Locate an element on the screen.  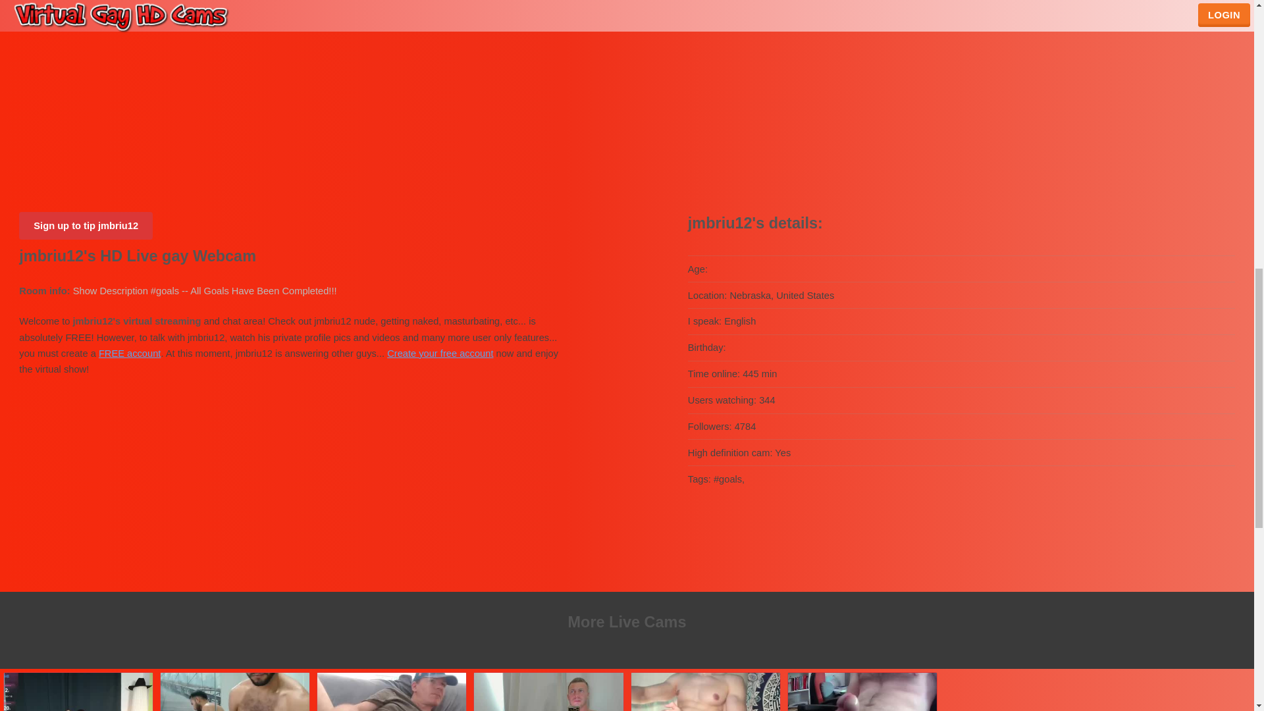
Sign up to tip jmbriu12 is located at coordinates (86, 225).